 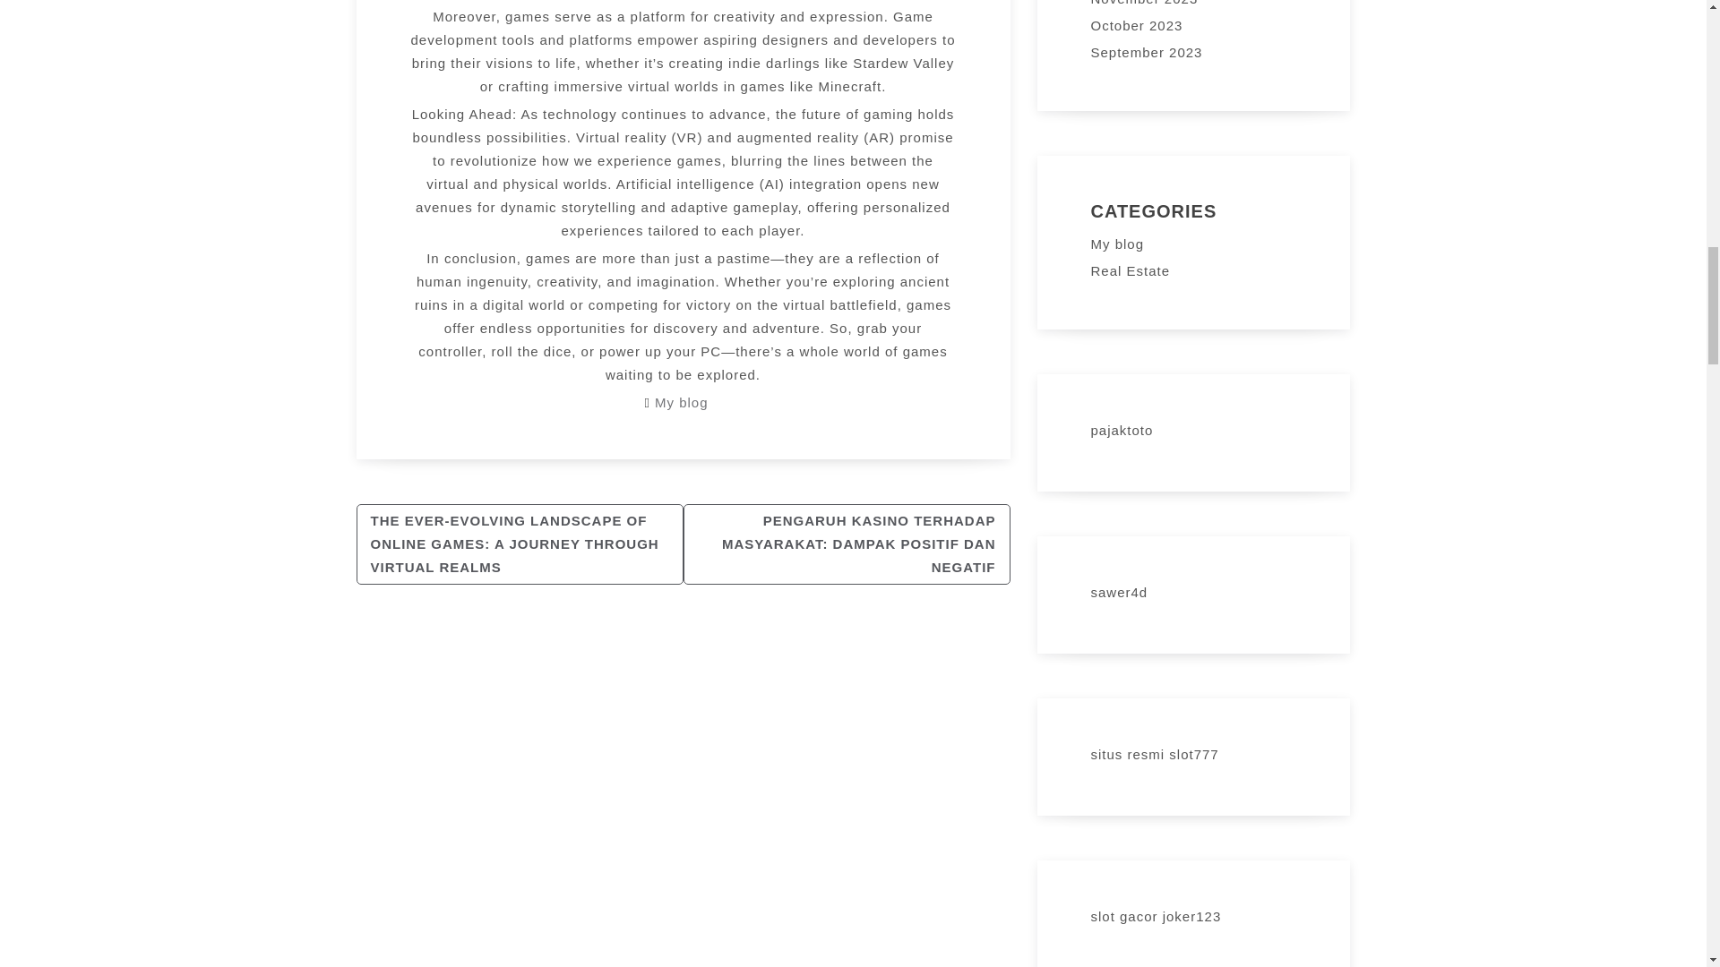 I want to click on September 2023, so click(x=1147, y=52).